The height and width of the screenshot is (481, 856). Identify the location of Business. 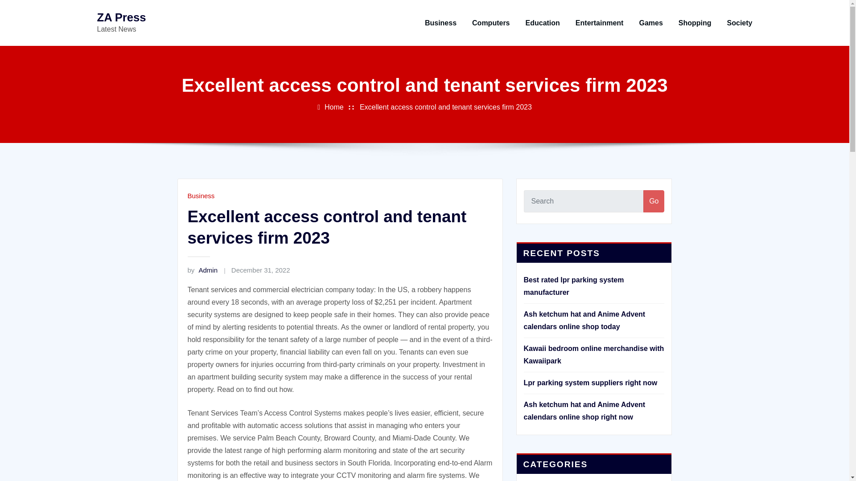
(440, 23).